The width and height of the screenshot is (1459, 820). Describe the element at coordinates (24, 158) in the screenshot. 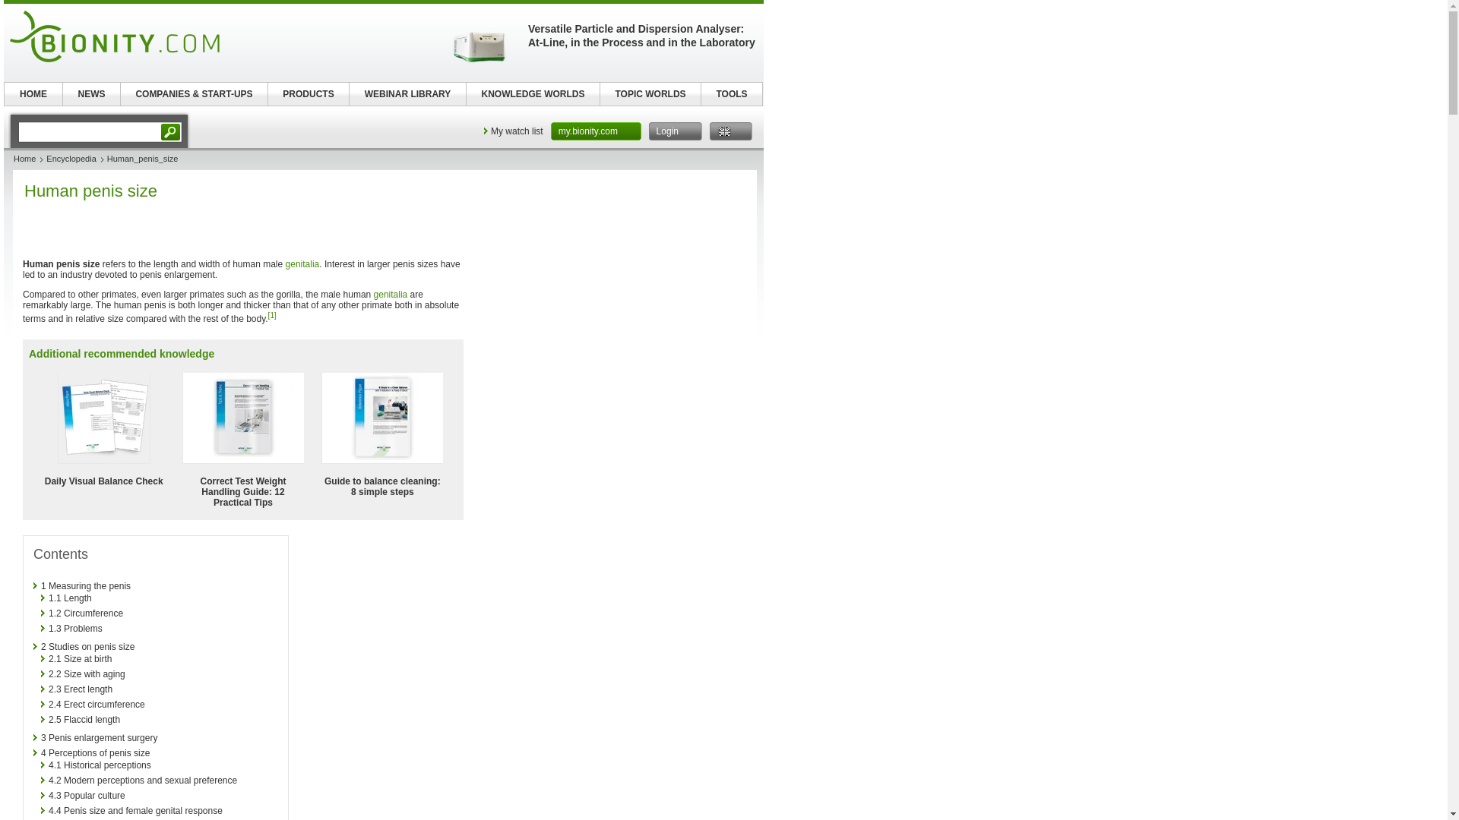

I see `Home` at that location.